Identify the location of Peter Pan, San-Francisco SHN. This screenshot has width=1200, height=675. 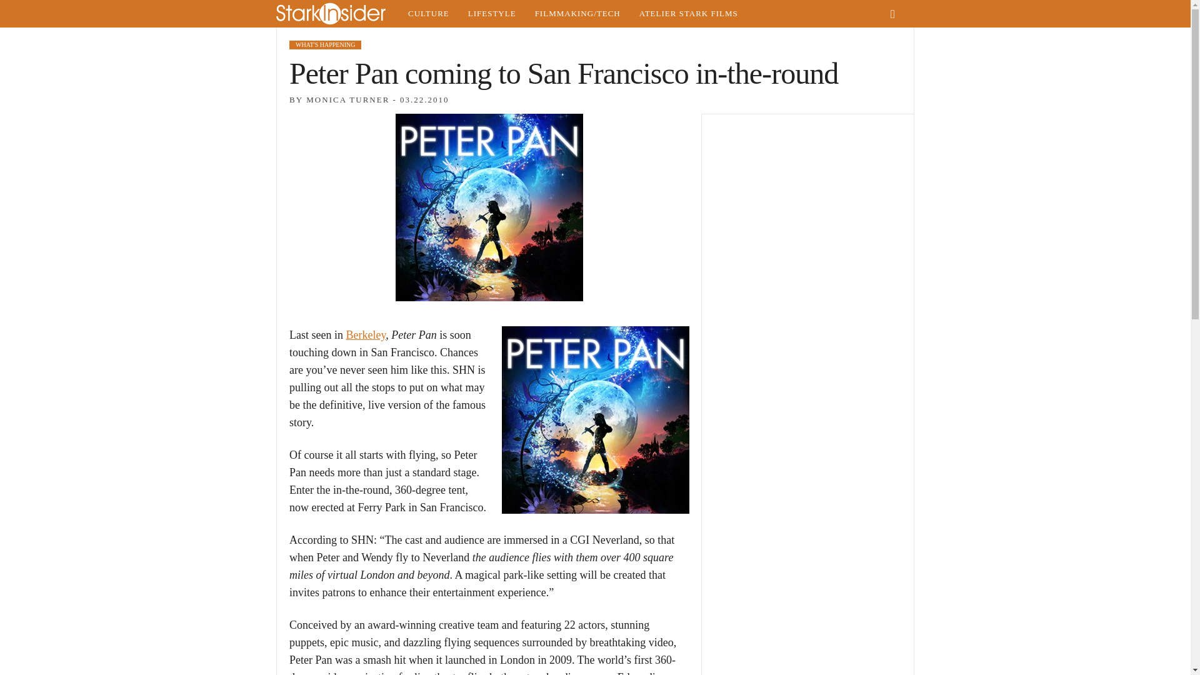
(488, 207).